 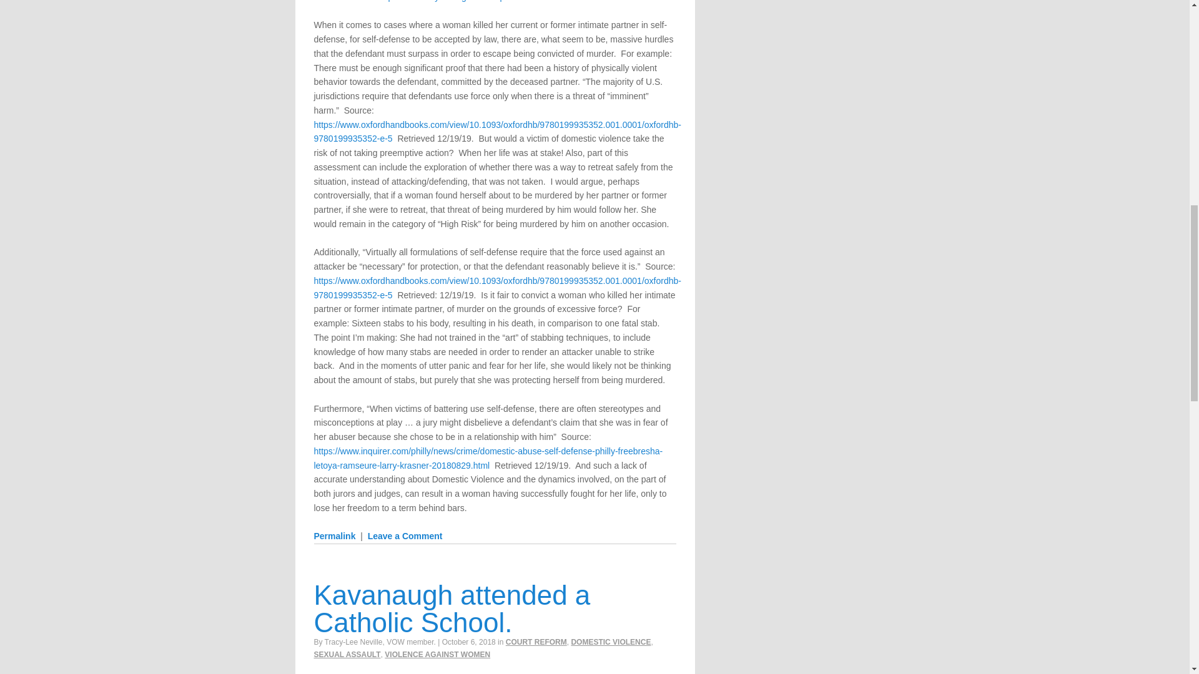 I want to click on Permalink to Kavanaugh attended a Catholic School., so click(x=451, y=608).